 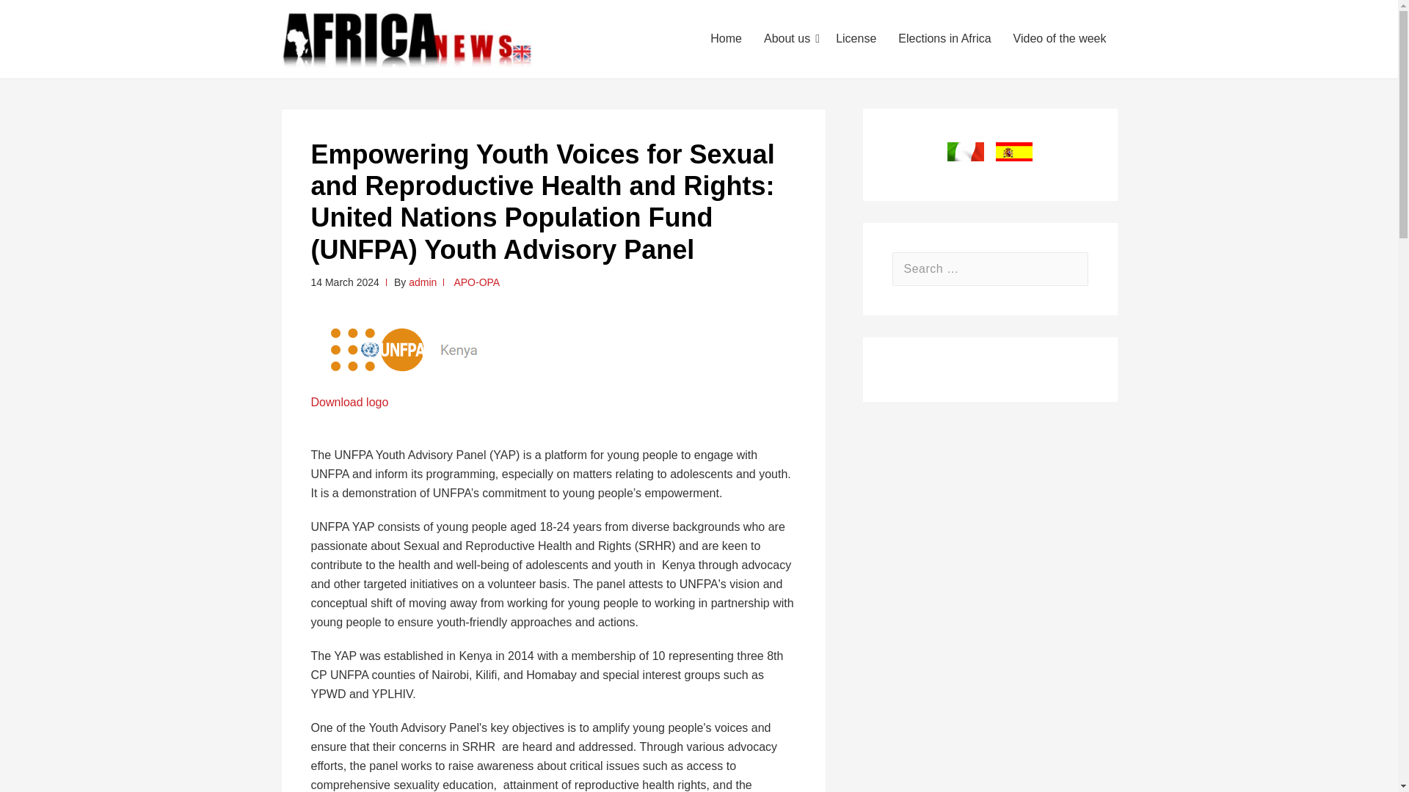 I want to click on Download logo, so click(x=349, y=402).